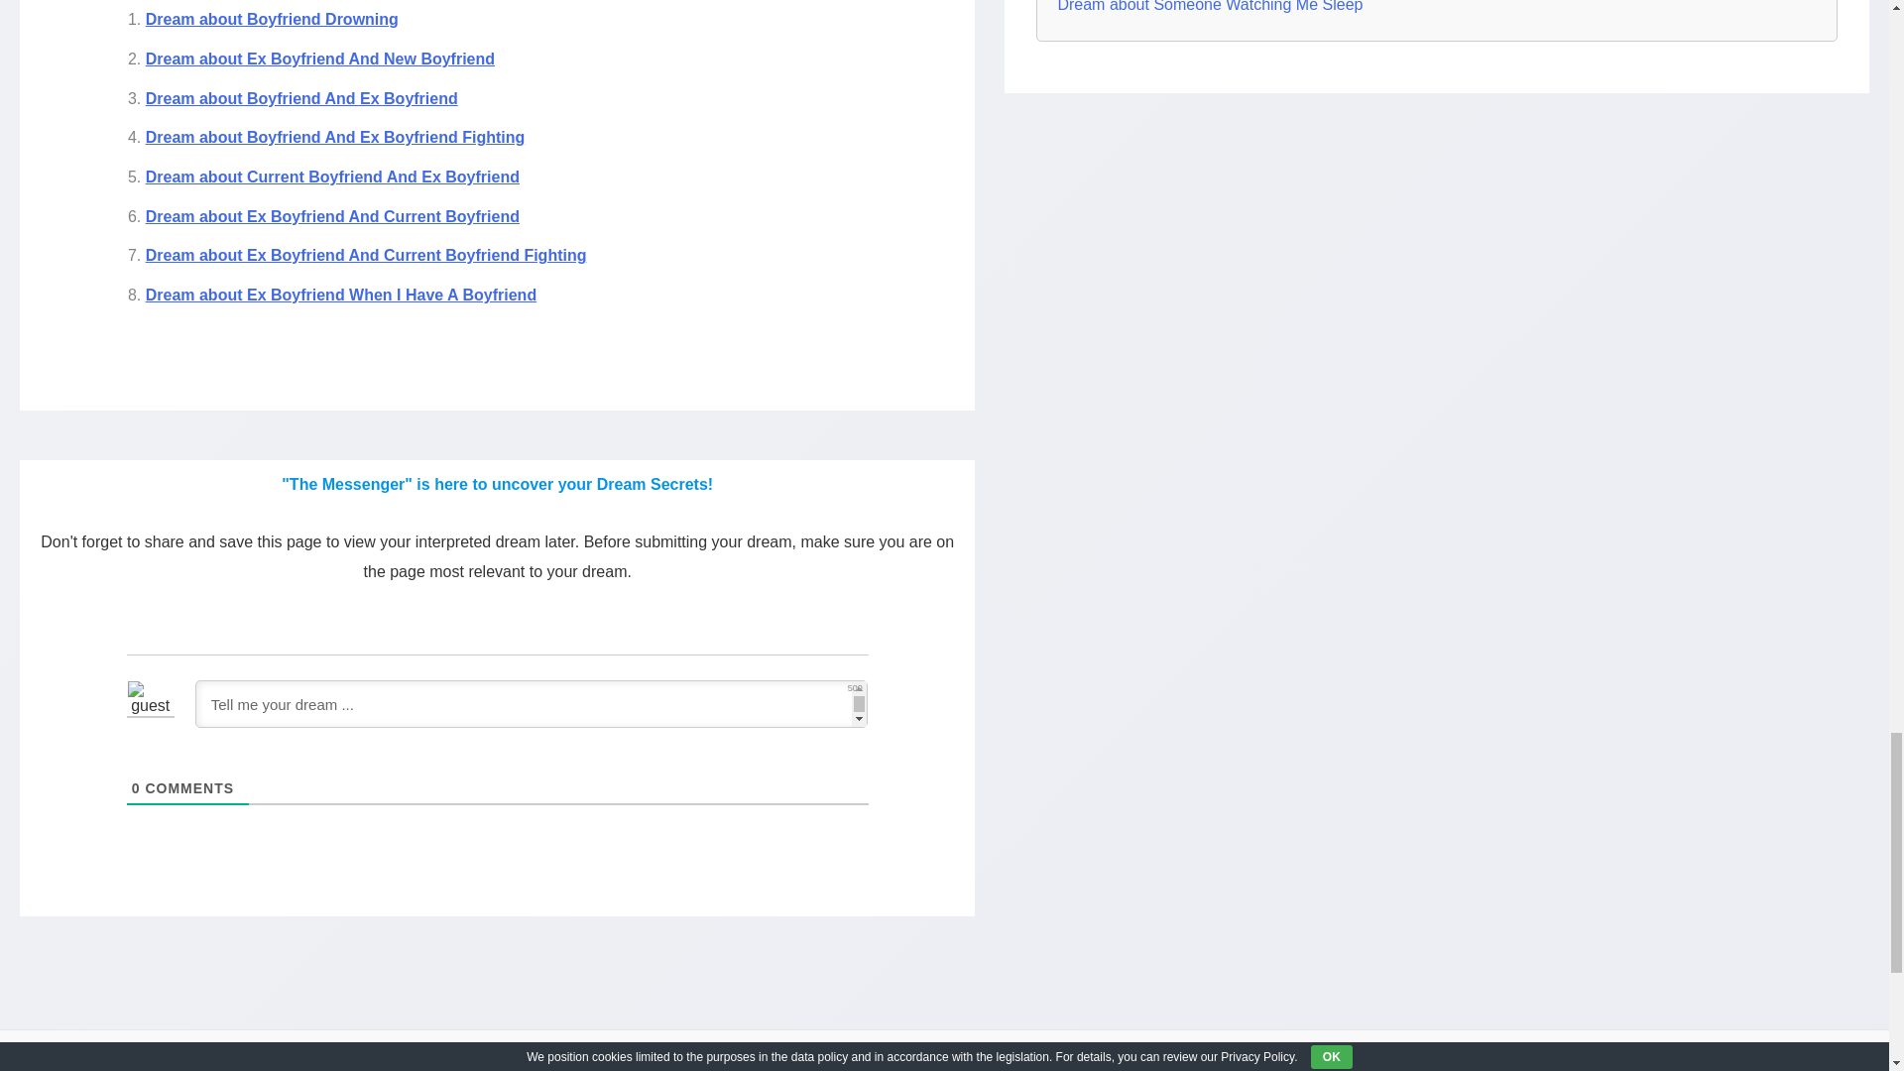 The height and width of the screenshot is (1071, 1904). What do you see at coordinates (272, 19) in the screenshot?
I see `Dream about Boyfriend Drowning` at bounding box center [272, 19].